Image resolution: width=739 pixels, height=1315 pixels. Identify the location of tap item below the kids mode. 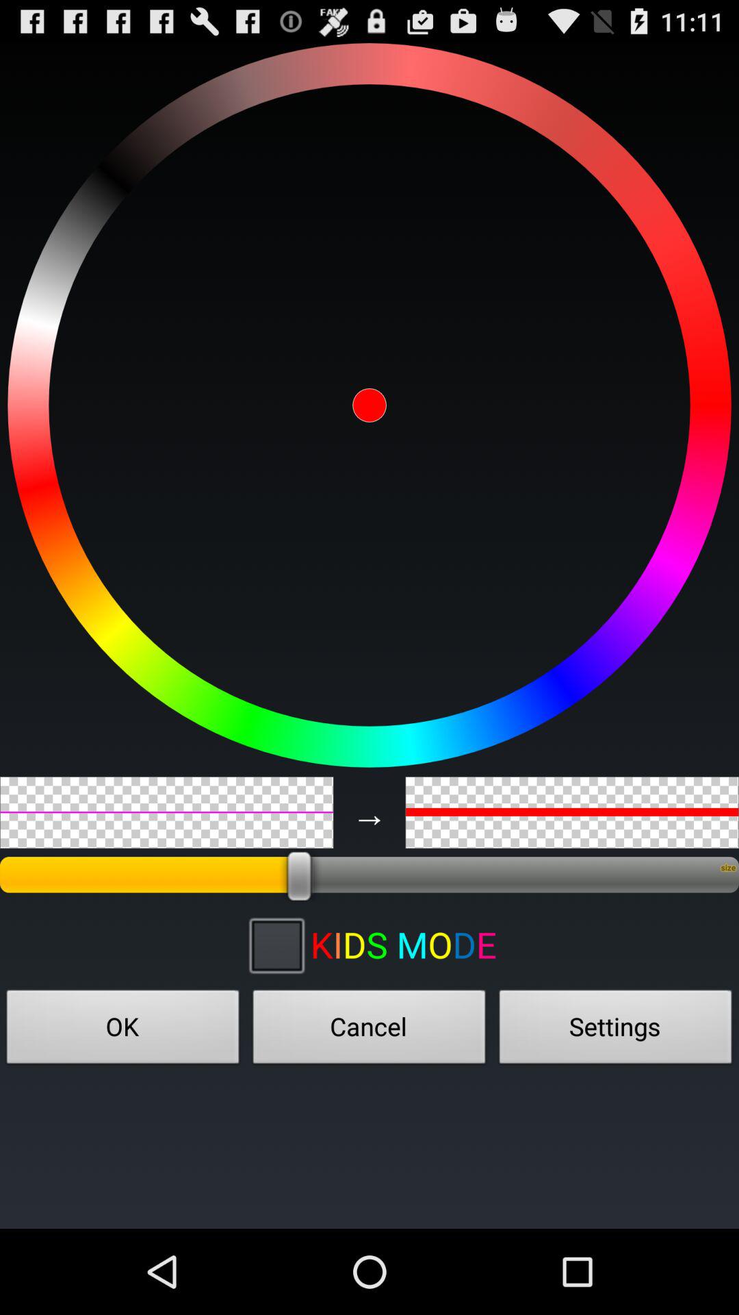
(616, 1031).